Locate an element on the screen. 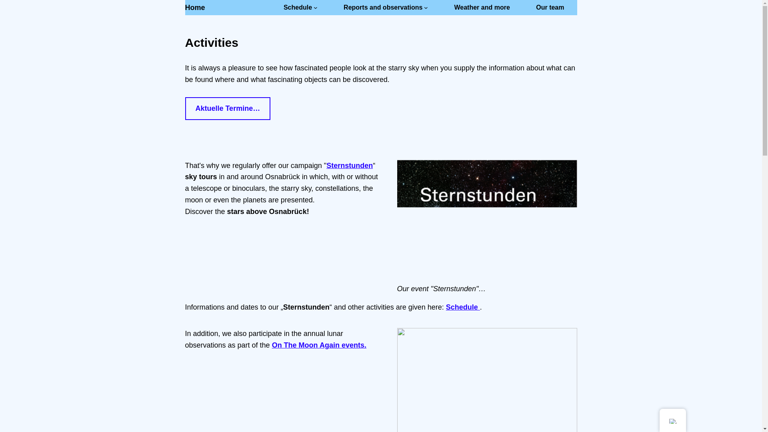 This screenshot has width=768, height=432. Sternstunden is located at coordinates (350, 166).